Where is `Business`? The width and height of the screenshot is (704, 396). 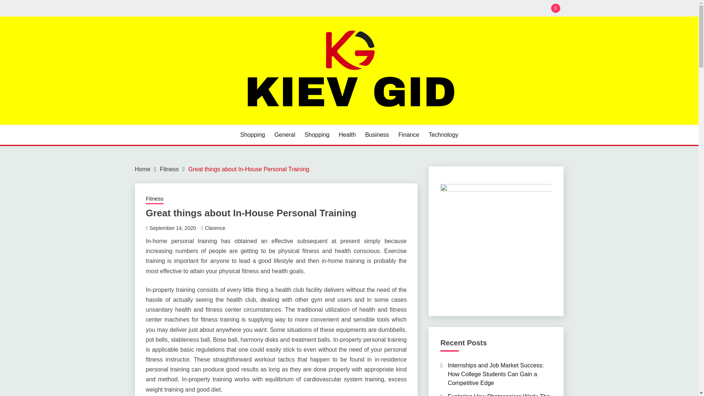
Business is located at coordinates (377, 135).